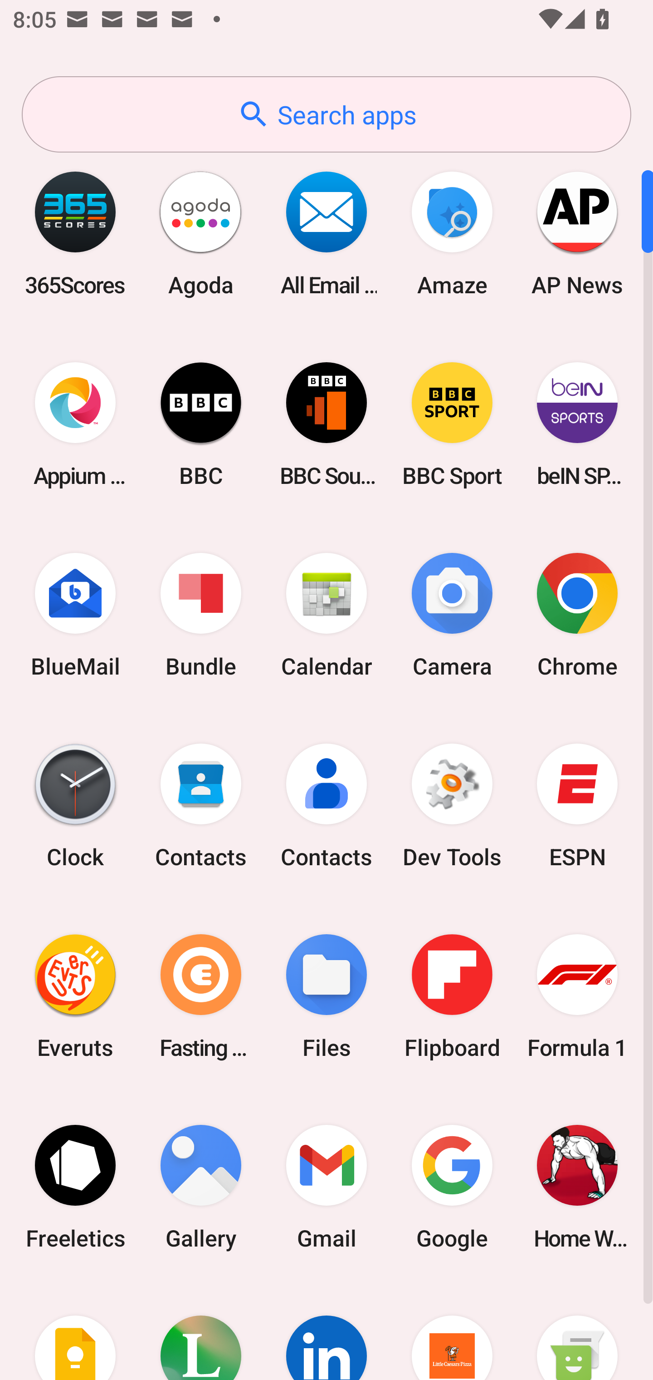 The width and height of the screenshot is (653, 1380). I want to click on ESPN, so click(577, 806).